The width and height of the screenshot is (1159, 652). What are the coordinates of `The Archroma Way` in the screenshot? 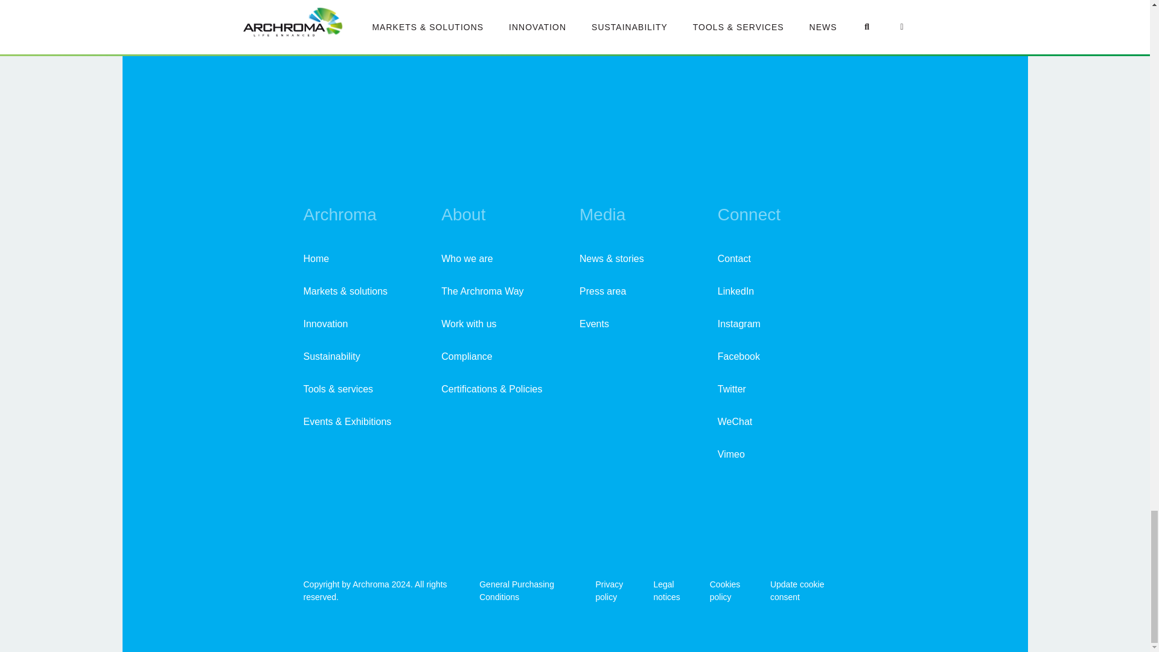 It's located at (482, 291).